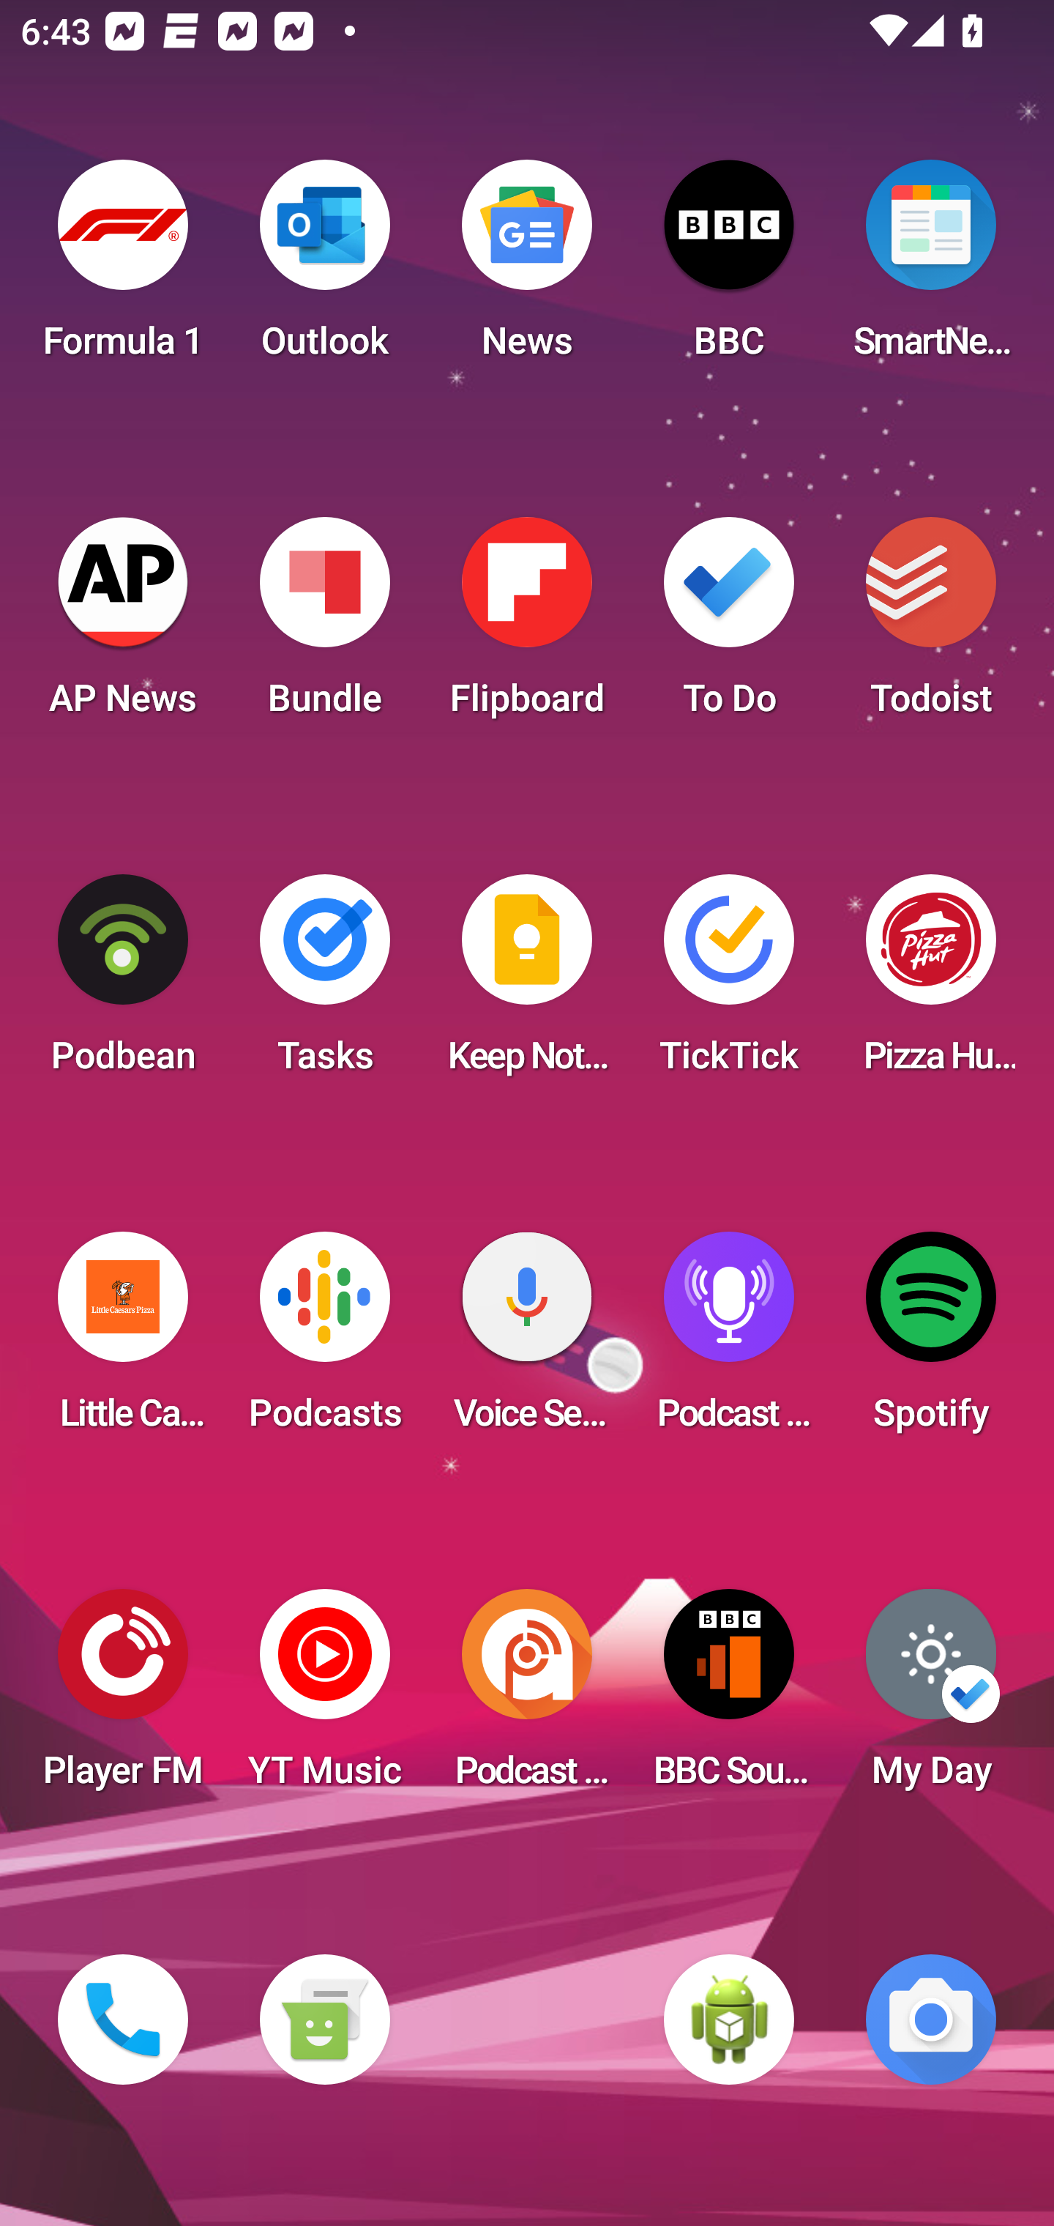 The width and height of the screenshot is (1054, 2226). Describe the element at coordinates (729, 983) in the screenshot. I see `TickTick` at that location.